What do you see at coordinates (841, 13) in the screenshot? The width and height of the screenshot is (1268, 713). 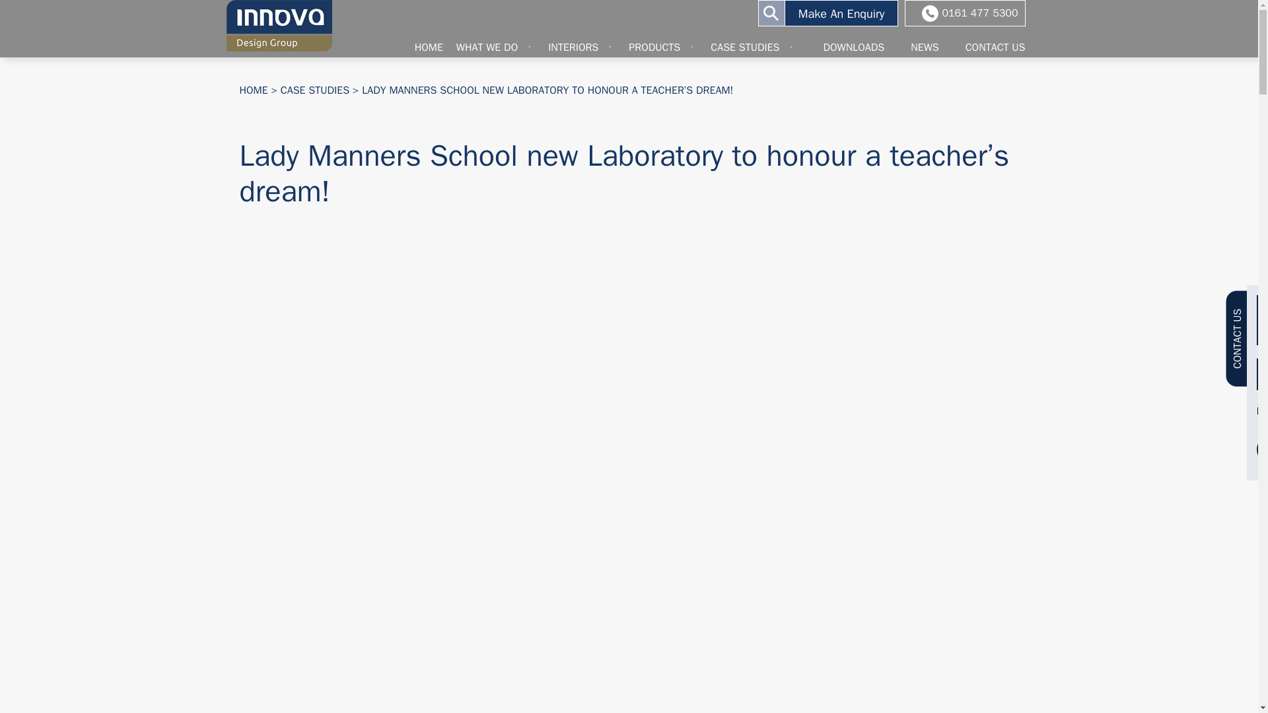 I see `Make An Enquiry` at bounding box center [841, 13].